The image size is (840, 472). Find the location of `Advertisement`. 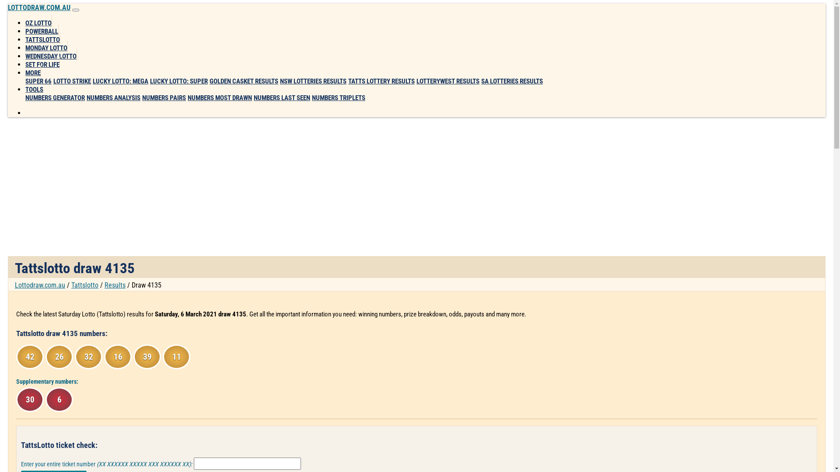

Advertisement is located at coordinates (270, 185).